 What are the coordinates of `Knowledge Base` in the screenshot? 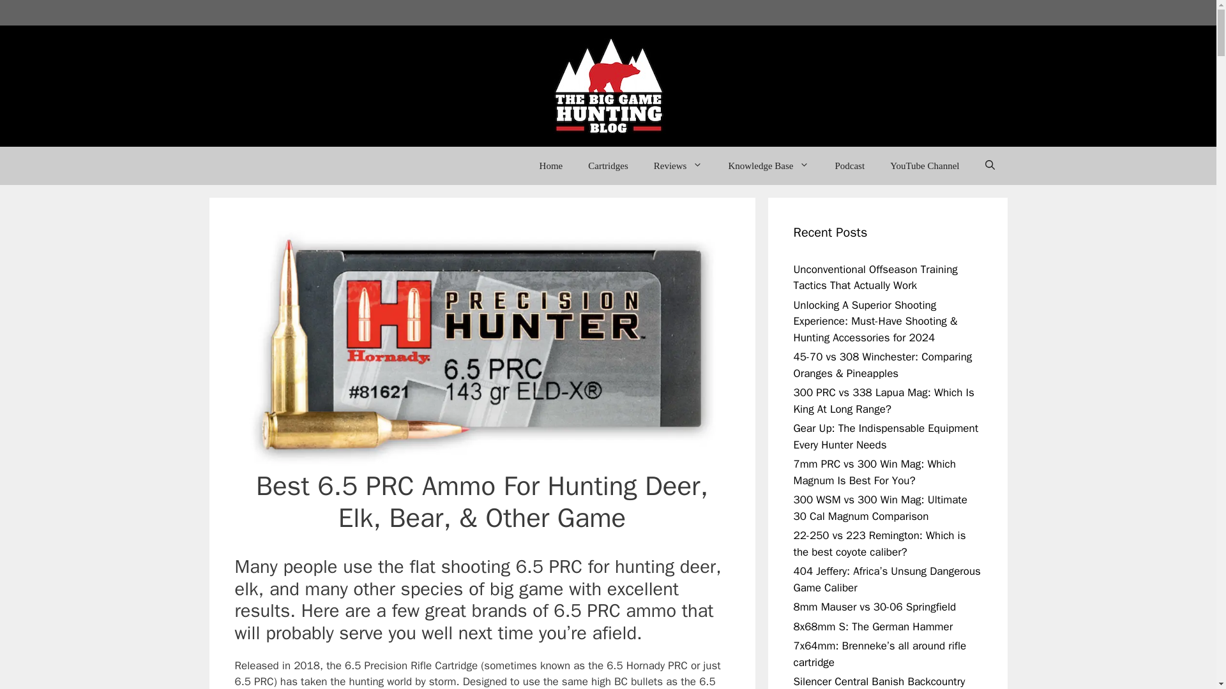 It's located at (768, 166).